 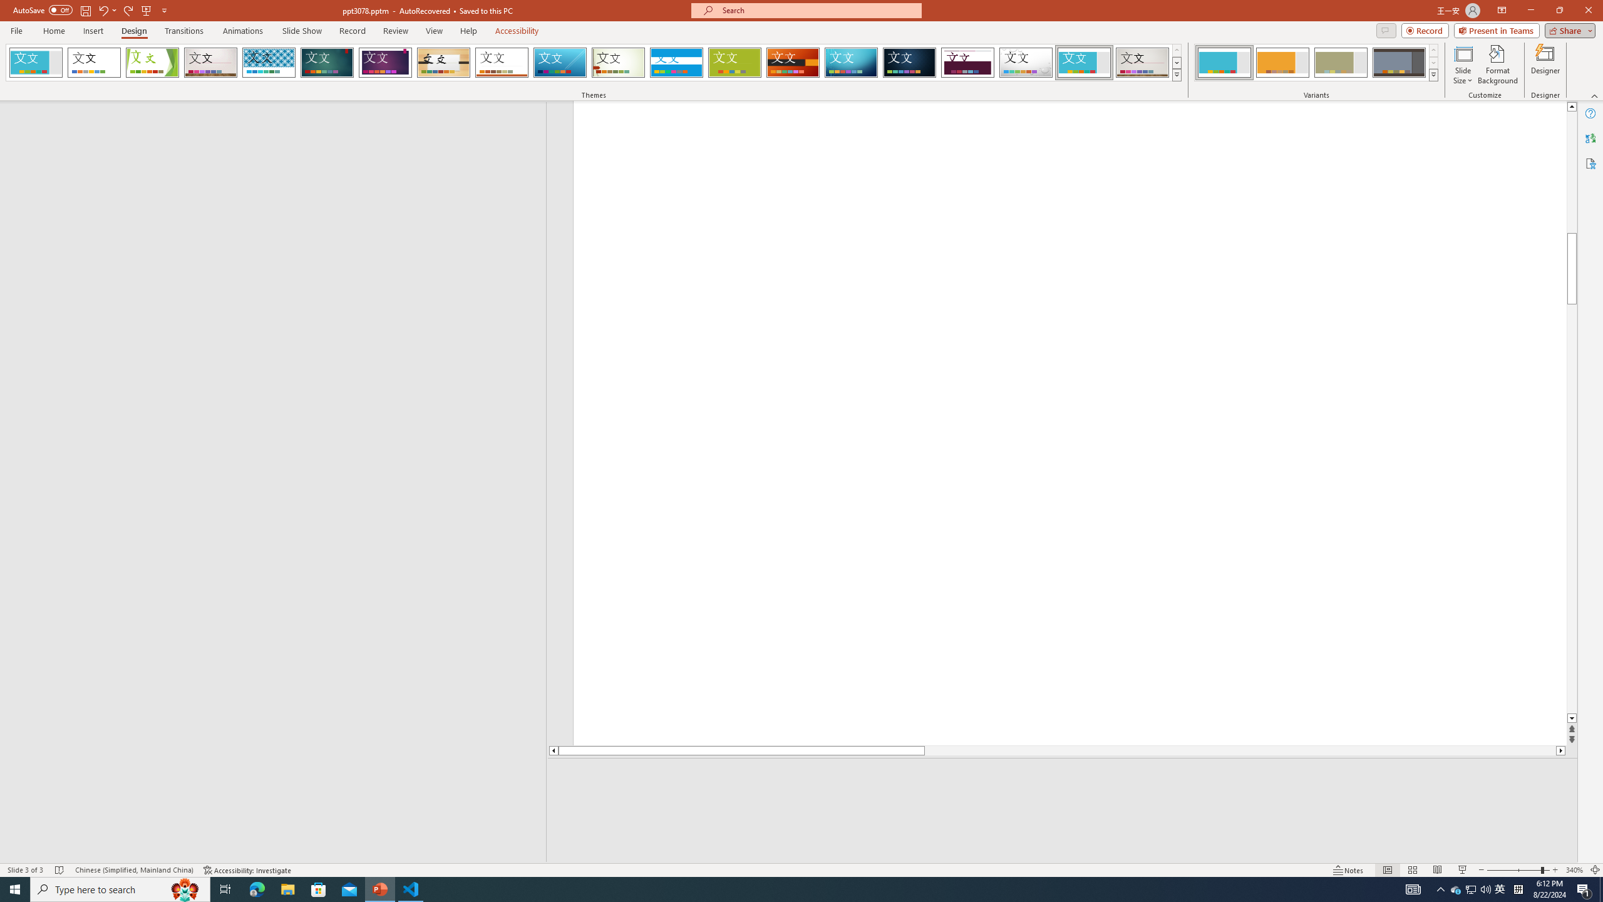 What do you see at coordinates (968, 63) in the screenshot?
I see `Dividend` at bounding box center [968, 63].